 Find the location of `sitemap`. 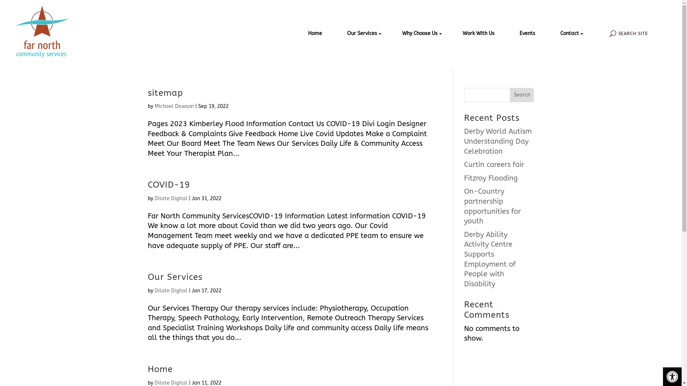

sitemap is located at coordinates (165, 93).